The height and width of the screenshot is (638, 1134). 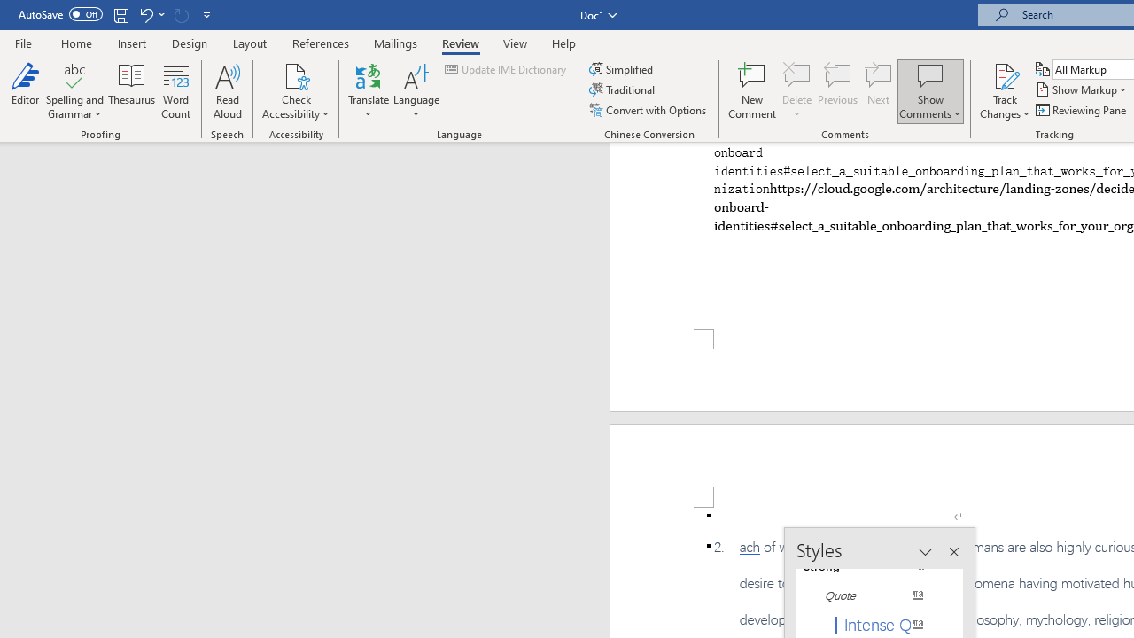 What do you see at coordinates (872, 565) in the screenshot?
I see `Strong` at bounding box center [872, 565].